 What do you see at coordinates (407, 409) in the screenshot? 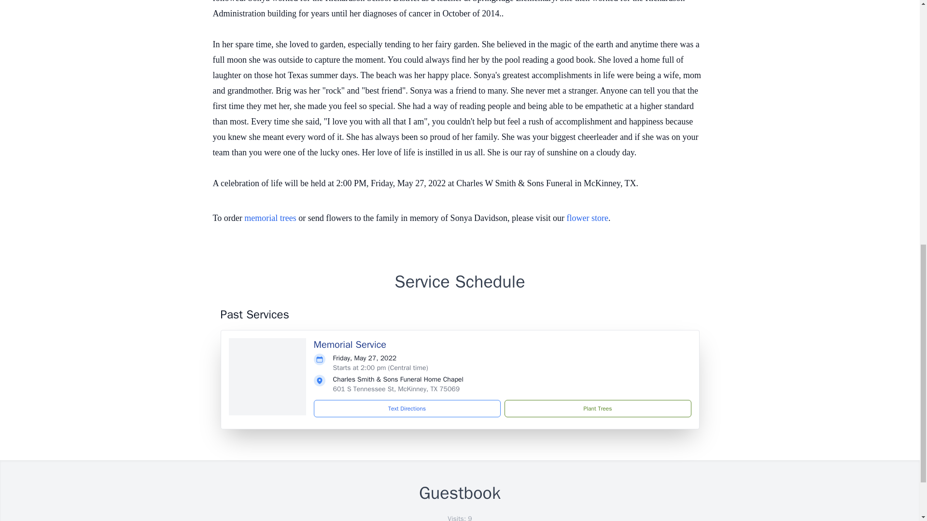
I see `Text Directions` at bounding box center [407, 409].